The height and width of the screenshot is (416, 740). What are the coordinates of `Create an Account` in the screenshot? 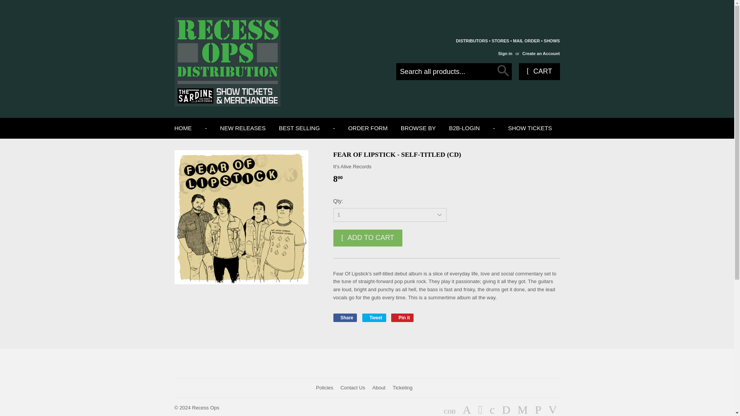 It's located at (541, 53).